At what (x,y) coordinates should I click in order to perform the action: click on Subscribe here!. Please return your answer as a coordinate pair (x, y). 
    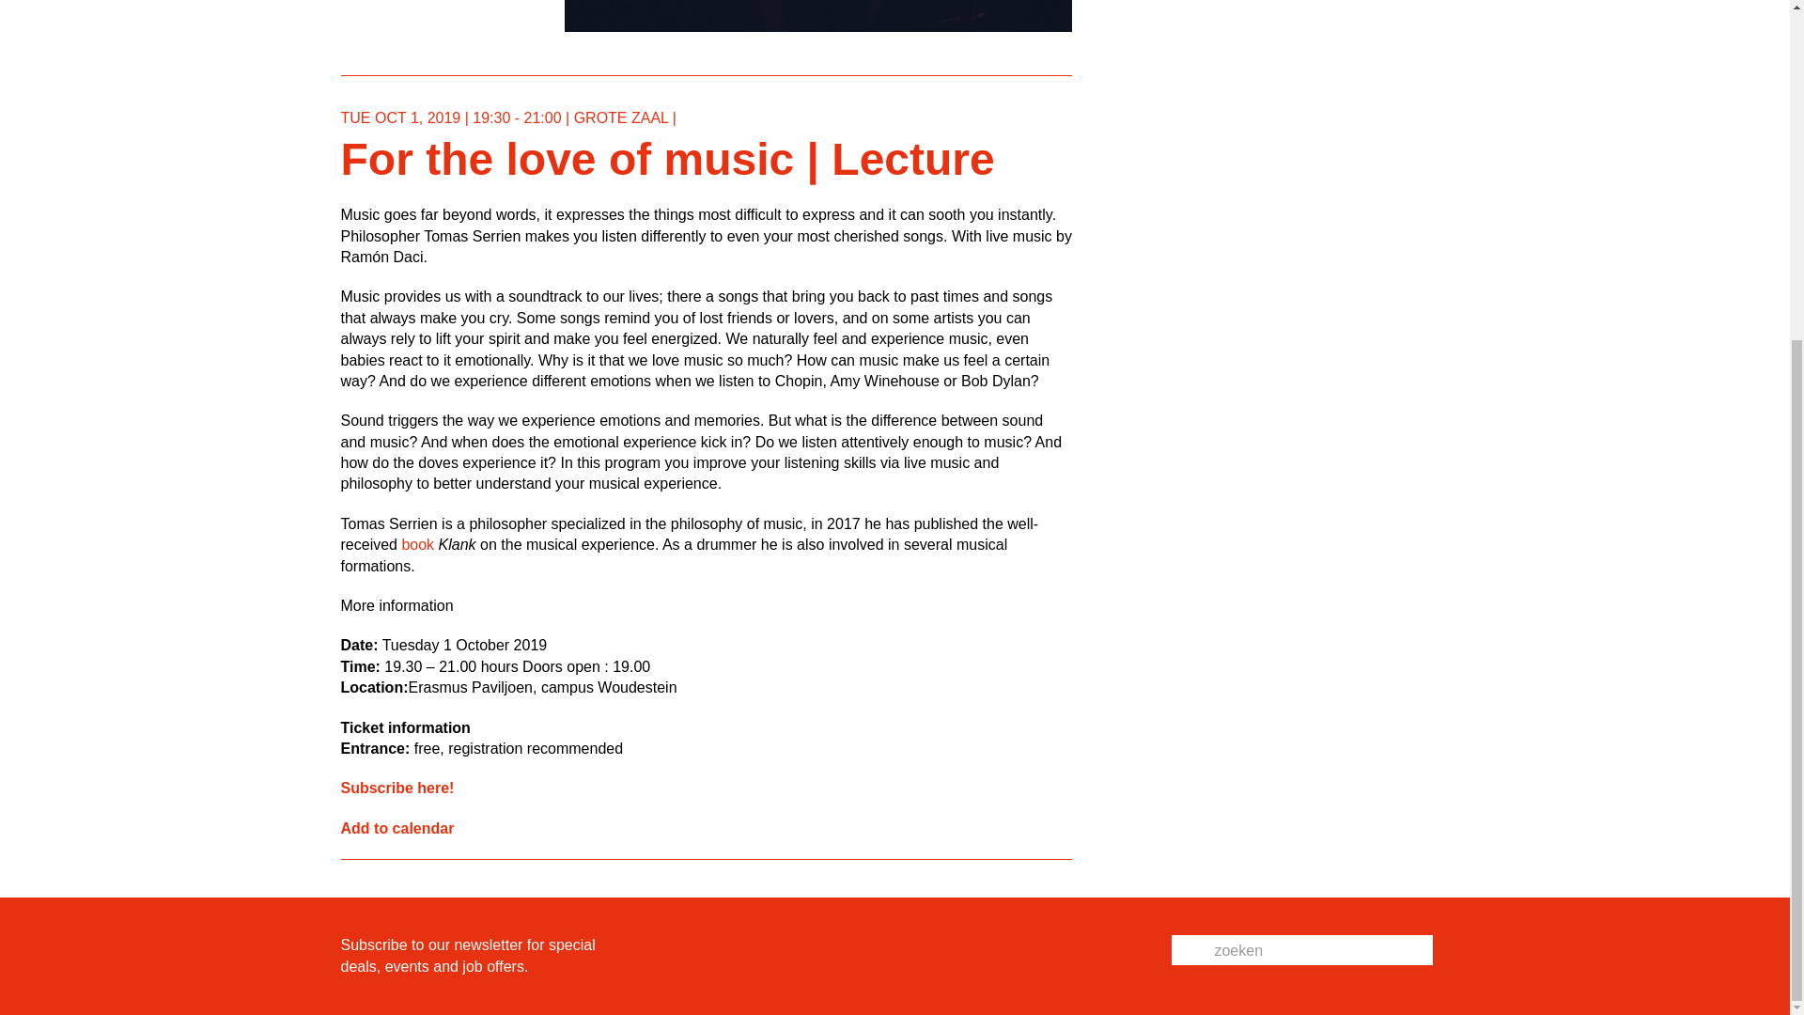
    Looking at the image, I should click on (397, 788).